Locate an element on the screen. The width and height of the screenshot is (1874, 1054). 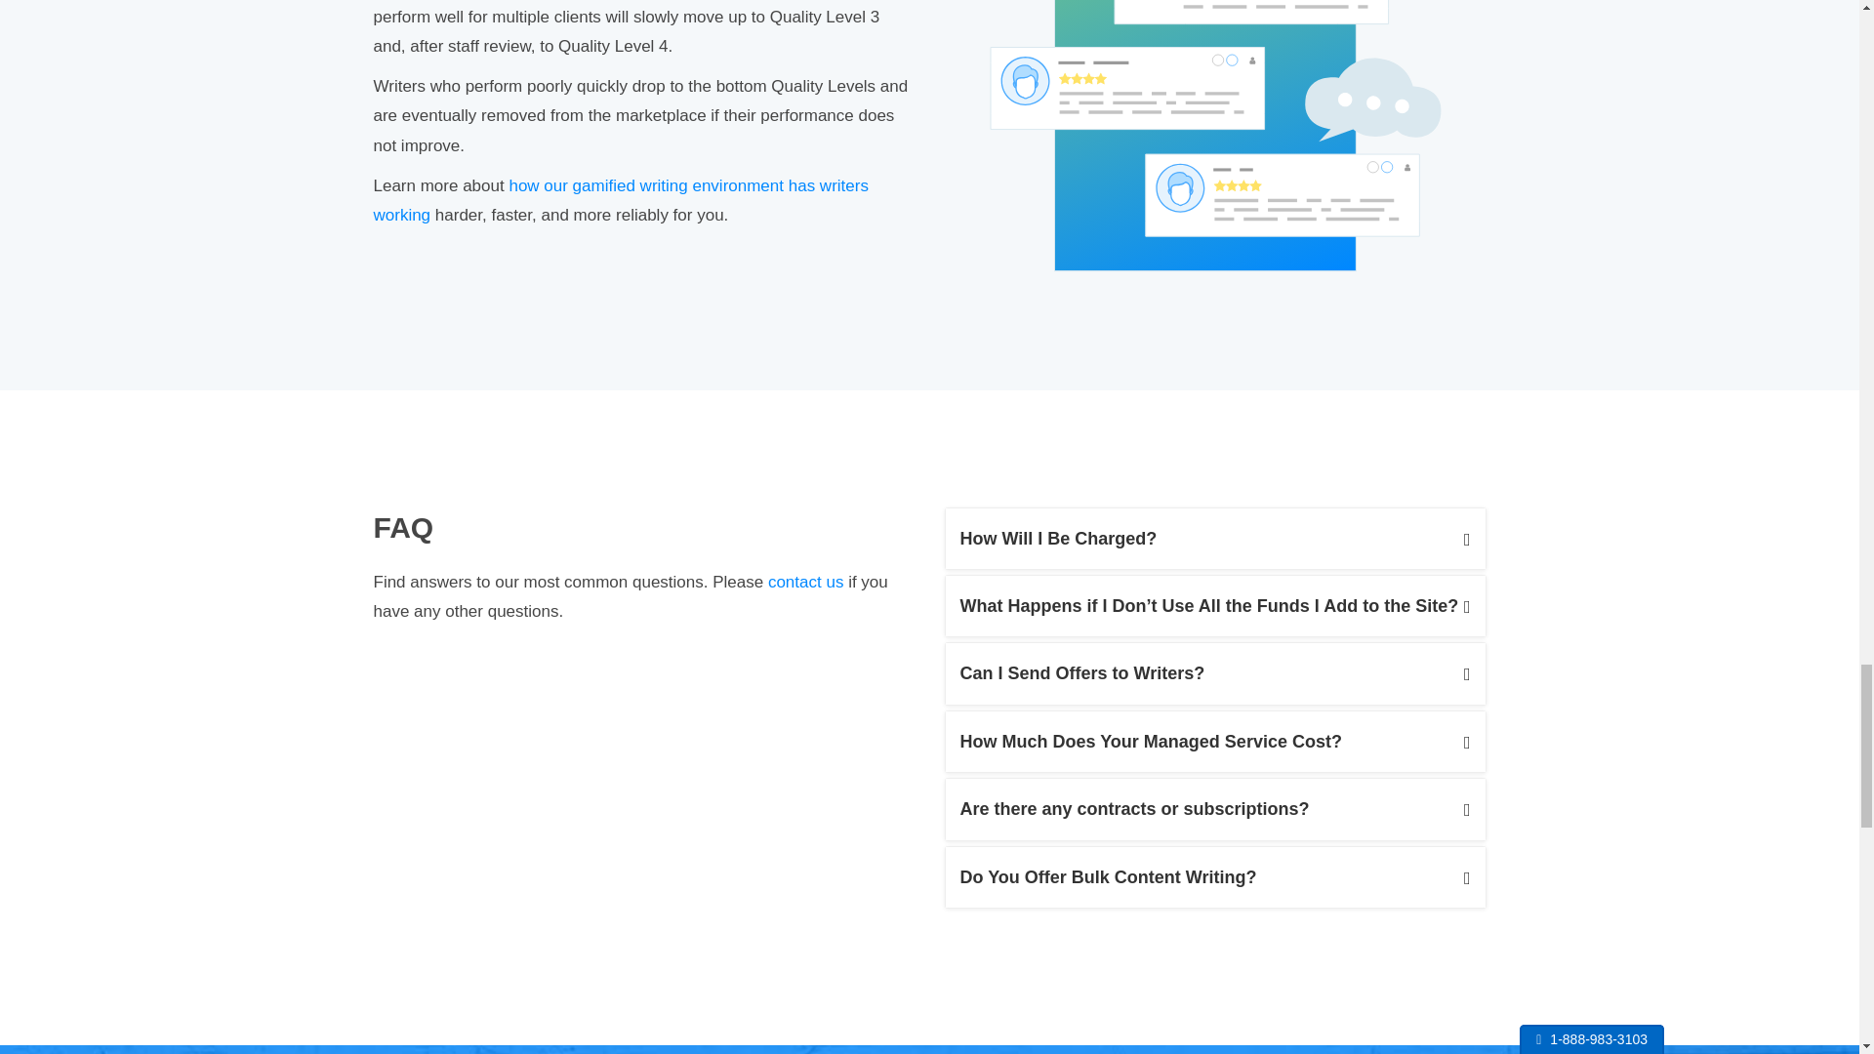
Are there any contracts or subscriptions? is located at coordinates (1214, 808).